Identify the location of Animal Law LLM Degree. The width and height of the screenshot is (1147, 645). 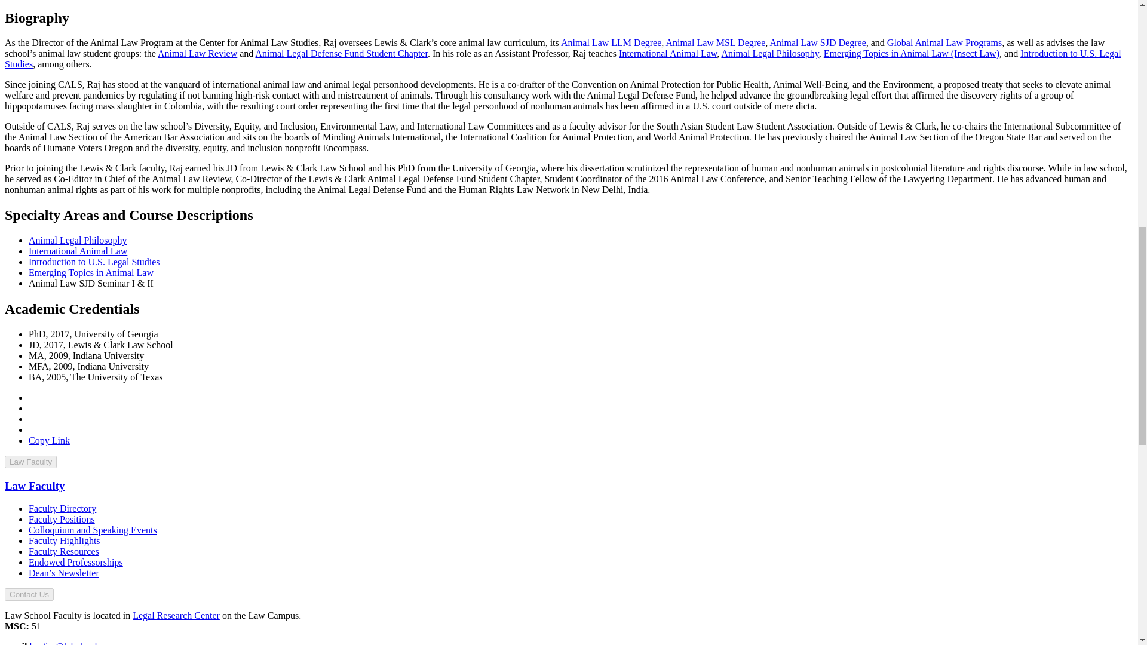
(611, 42).